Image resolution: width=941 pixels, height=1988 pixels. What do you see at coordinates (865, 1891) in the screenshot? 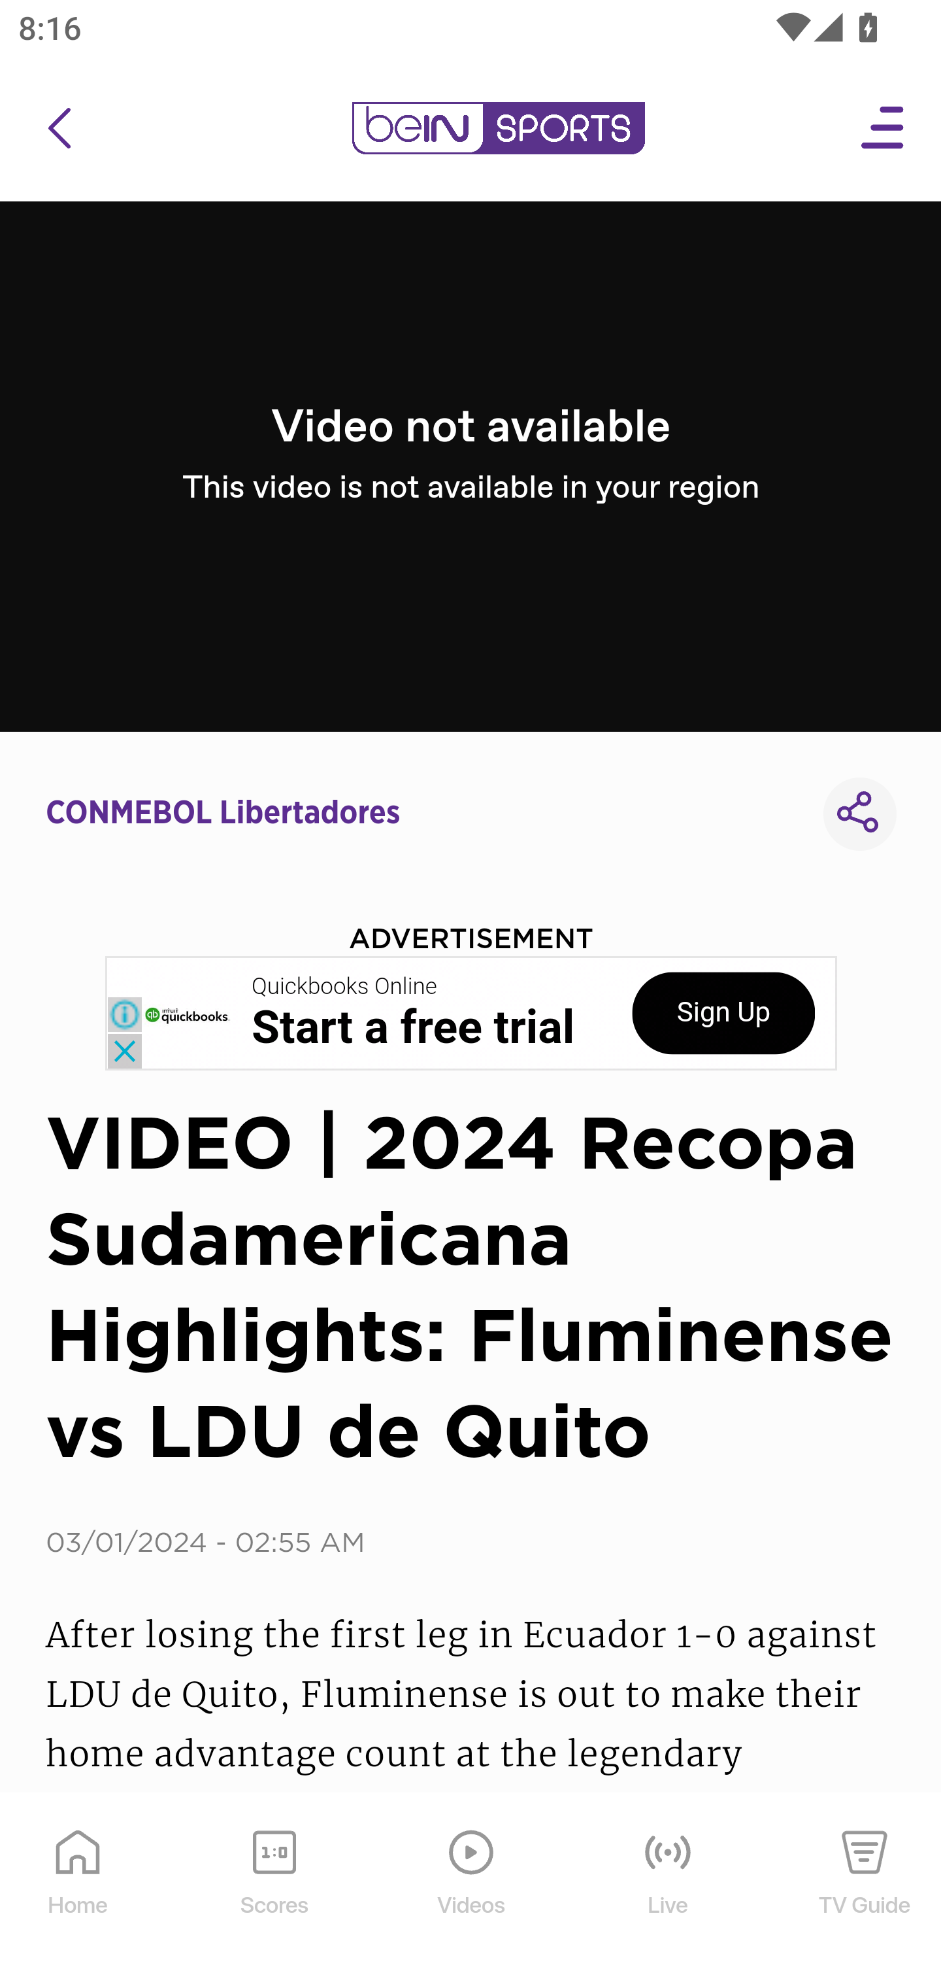
I see `TV Guide TV Guide Icon TV Guide` at bounding box center [865, 1891].